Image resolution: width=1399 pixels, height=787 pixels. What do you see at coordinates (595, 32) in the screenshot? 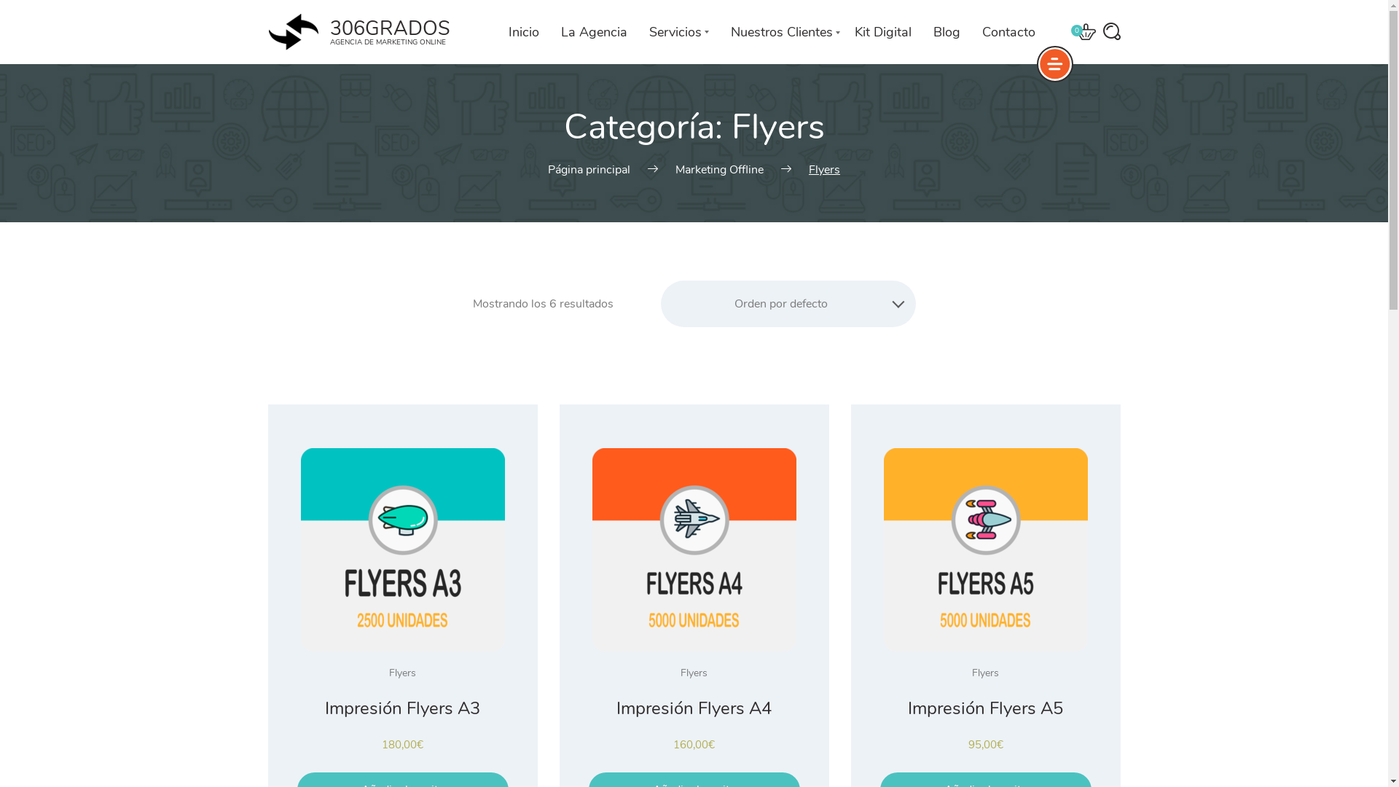
I see `La Agencia` at bounding box center [595, 32].